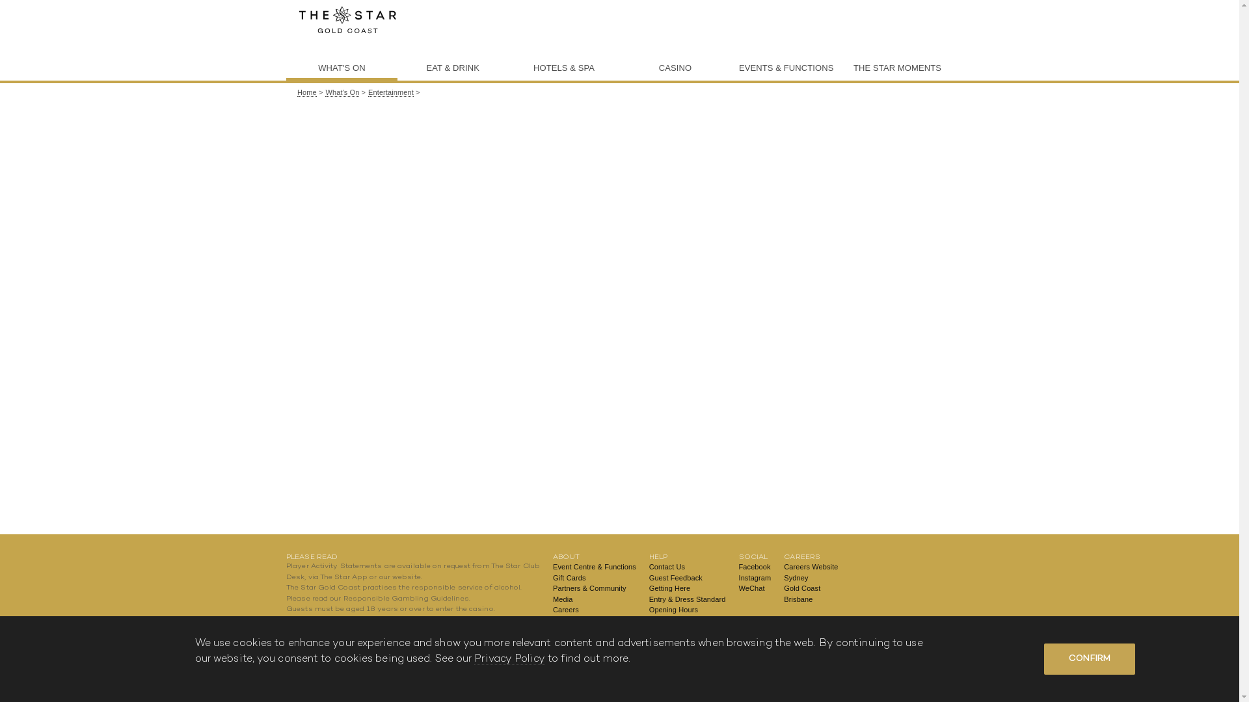  Describe the element at coordinates (755, 578) in the screenshot. I see `Instagram` at that location.